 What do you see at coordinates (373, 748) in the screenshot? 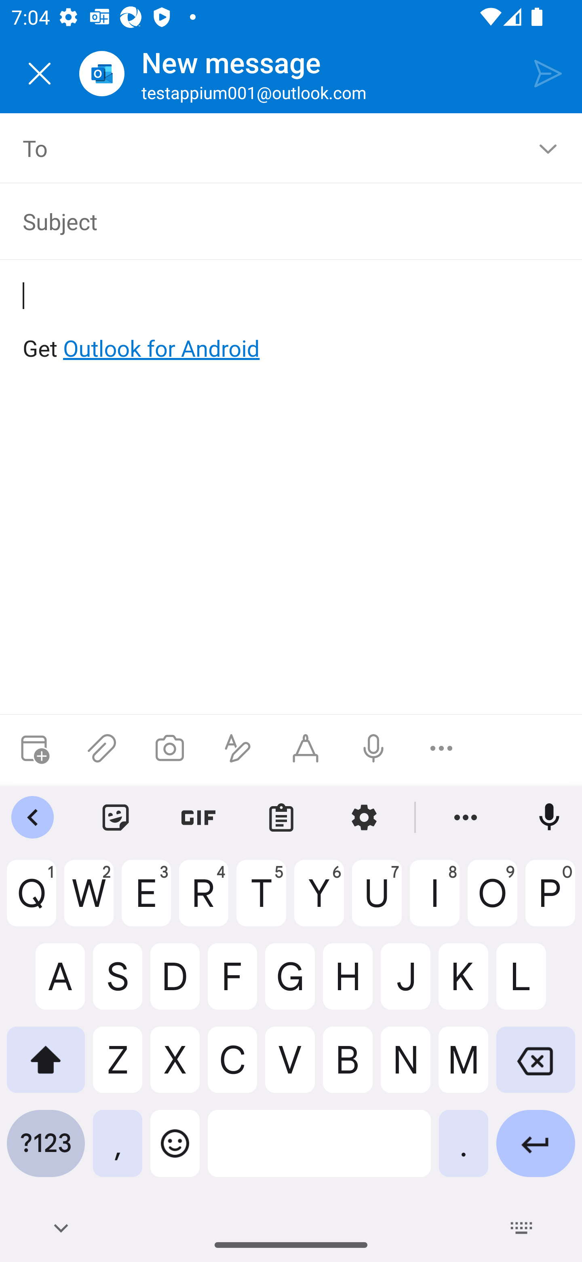
I see `Dictation` at bounding box center [373, 748].